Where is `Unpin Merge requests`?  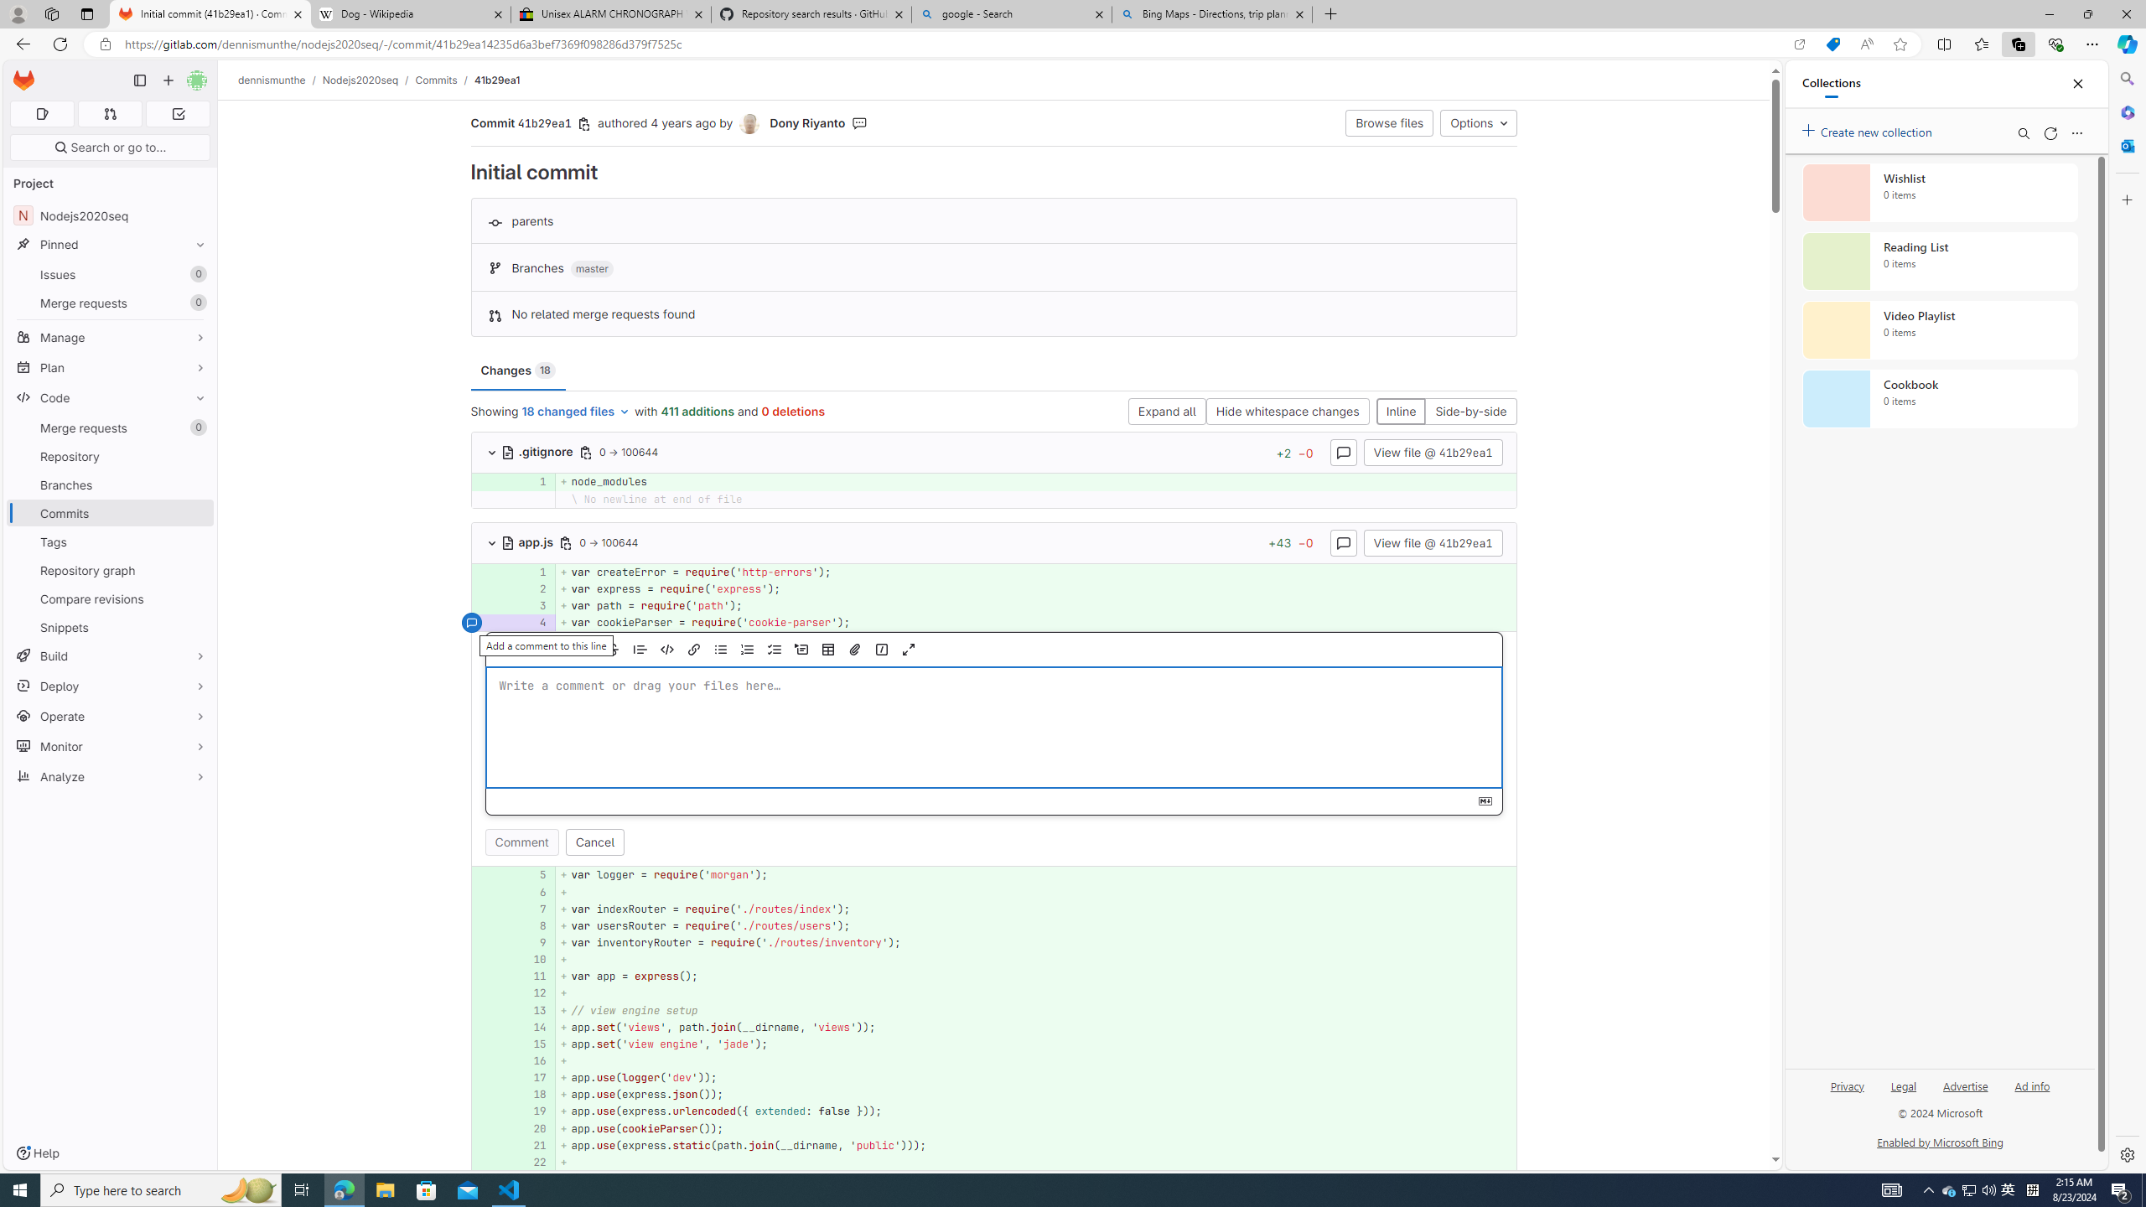
Unpin Merge requests is located at coordinates (196, 427).